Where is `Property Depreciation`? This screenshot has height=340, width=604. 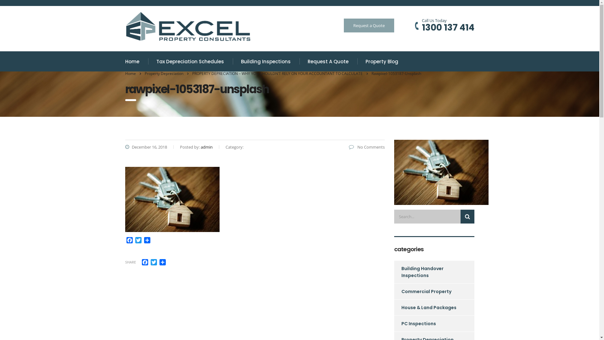 Property Depreciation is located at coordinates (164, 74).